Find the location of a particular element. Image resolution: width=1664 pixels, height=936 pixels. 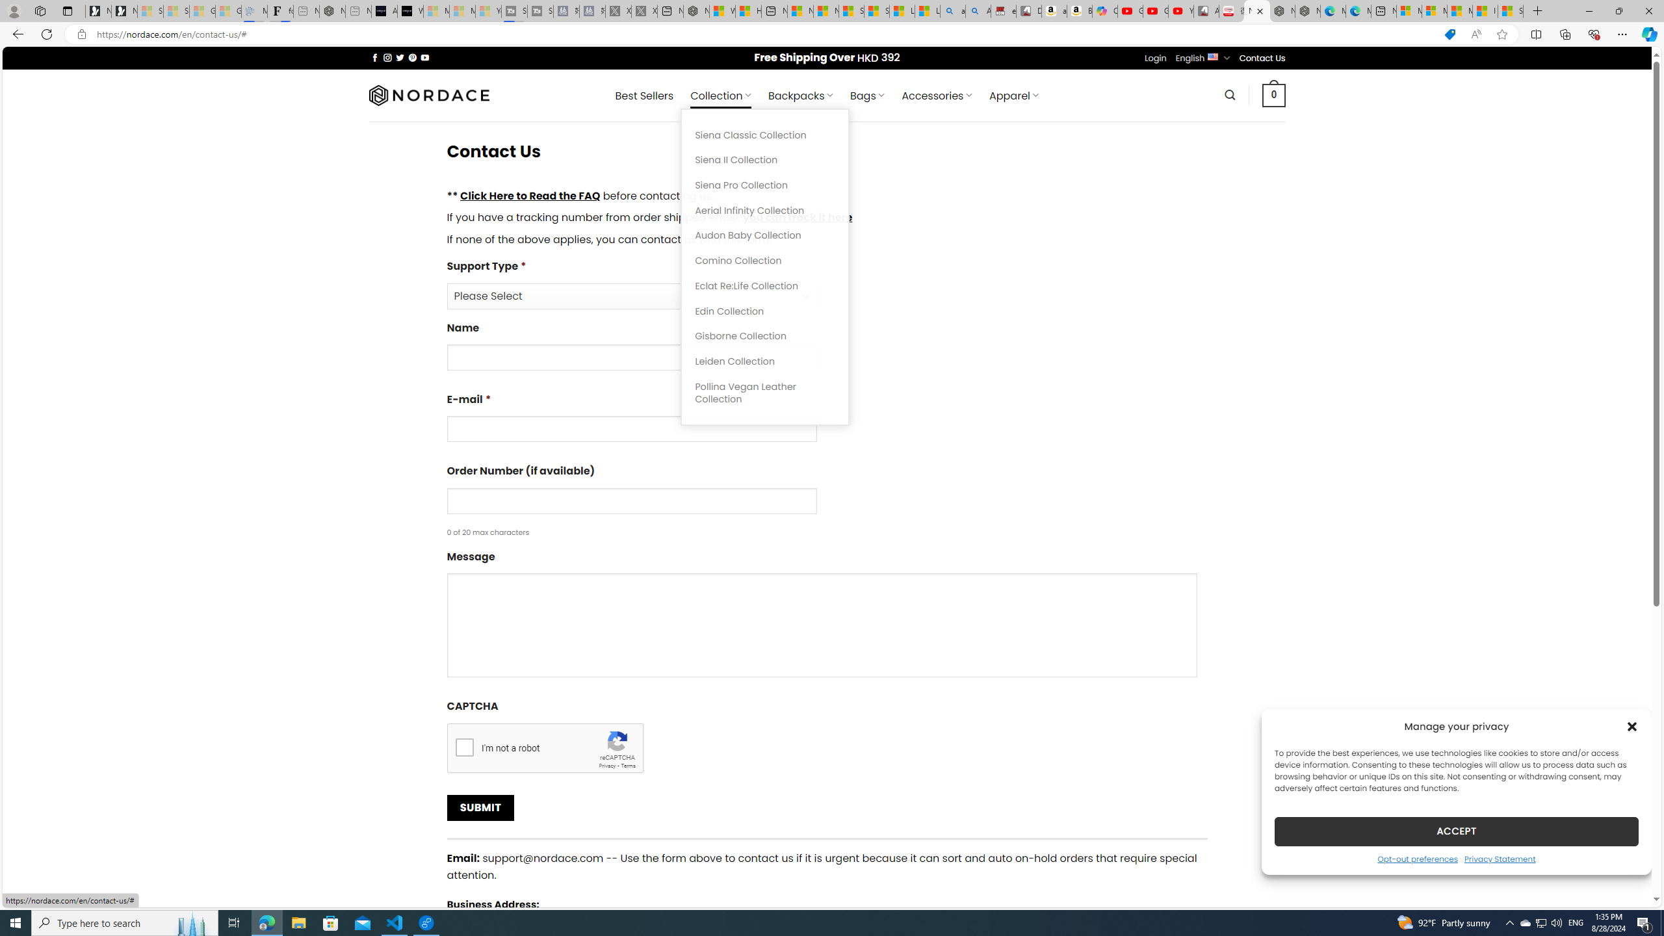

I'm not a robot is located at coordinates (464, 746).